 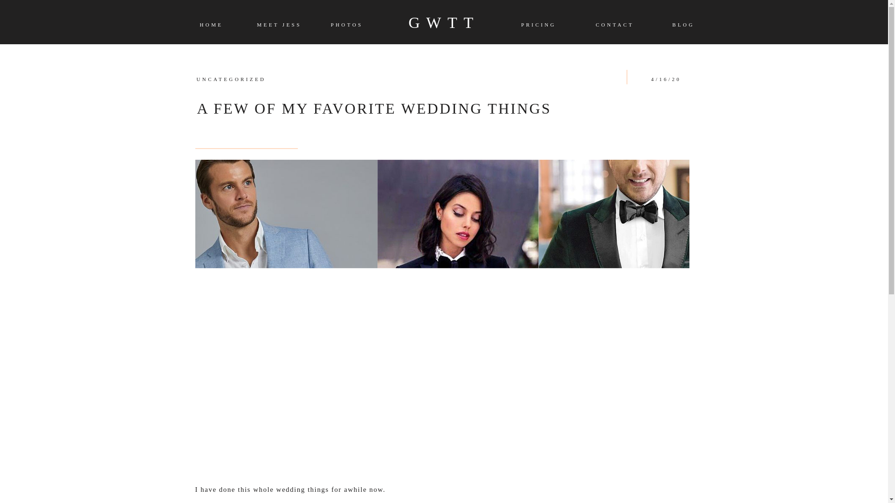 What do you see at coordinates (279, 24) in the screenshot?
I see `MEET JESS` at bounding box center [279, 24].